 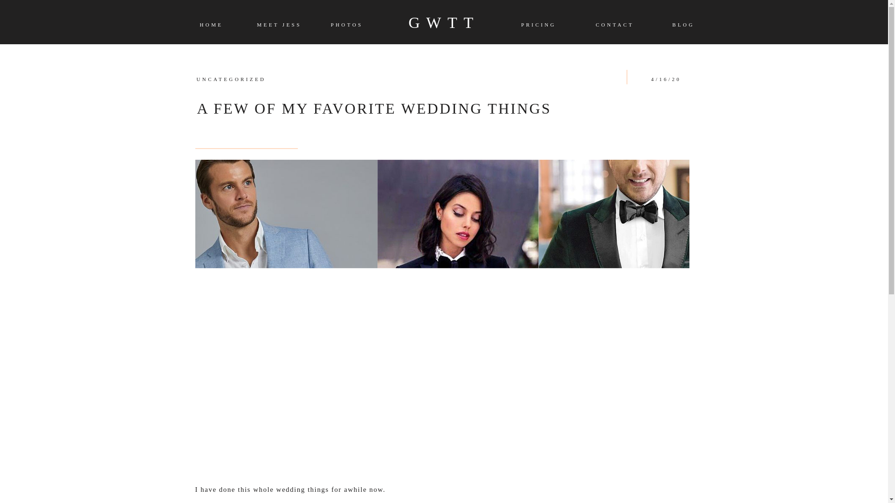 What do you see at coordinates (279, 24) in the screenshot?
I see `MEET JESS` at bounding box center [279, 24].